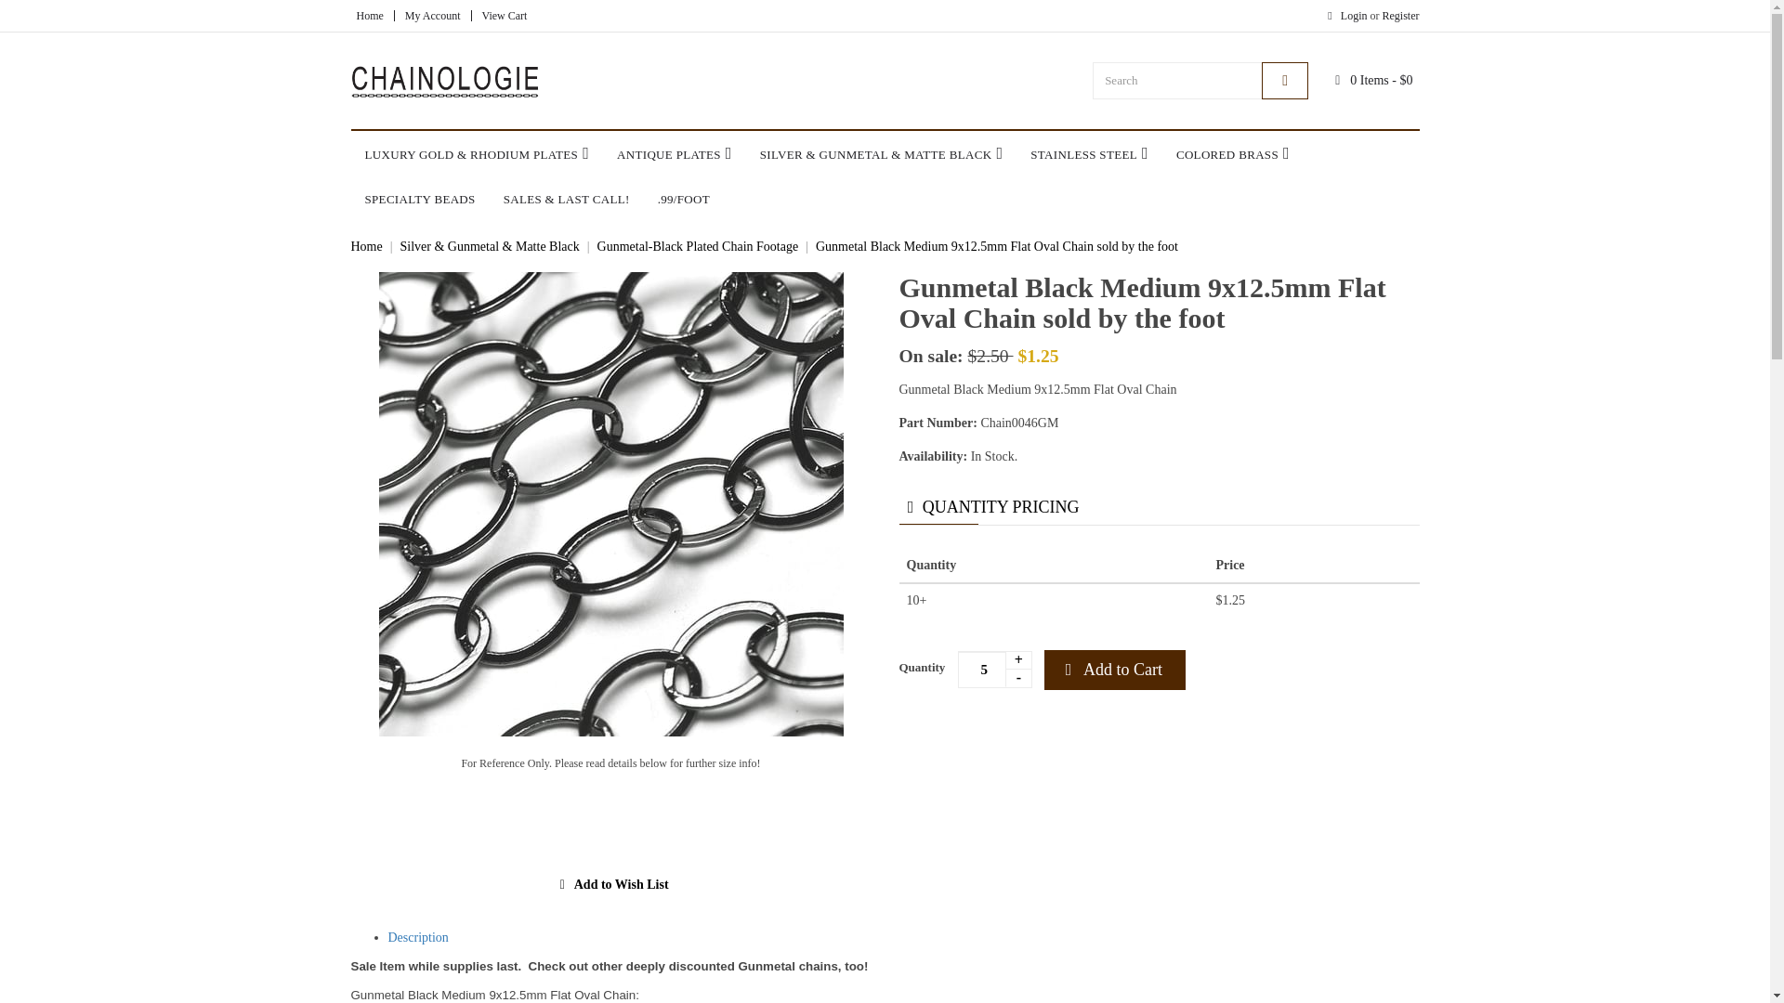  I want to click on 5, so click(995, 669).